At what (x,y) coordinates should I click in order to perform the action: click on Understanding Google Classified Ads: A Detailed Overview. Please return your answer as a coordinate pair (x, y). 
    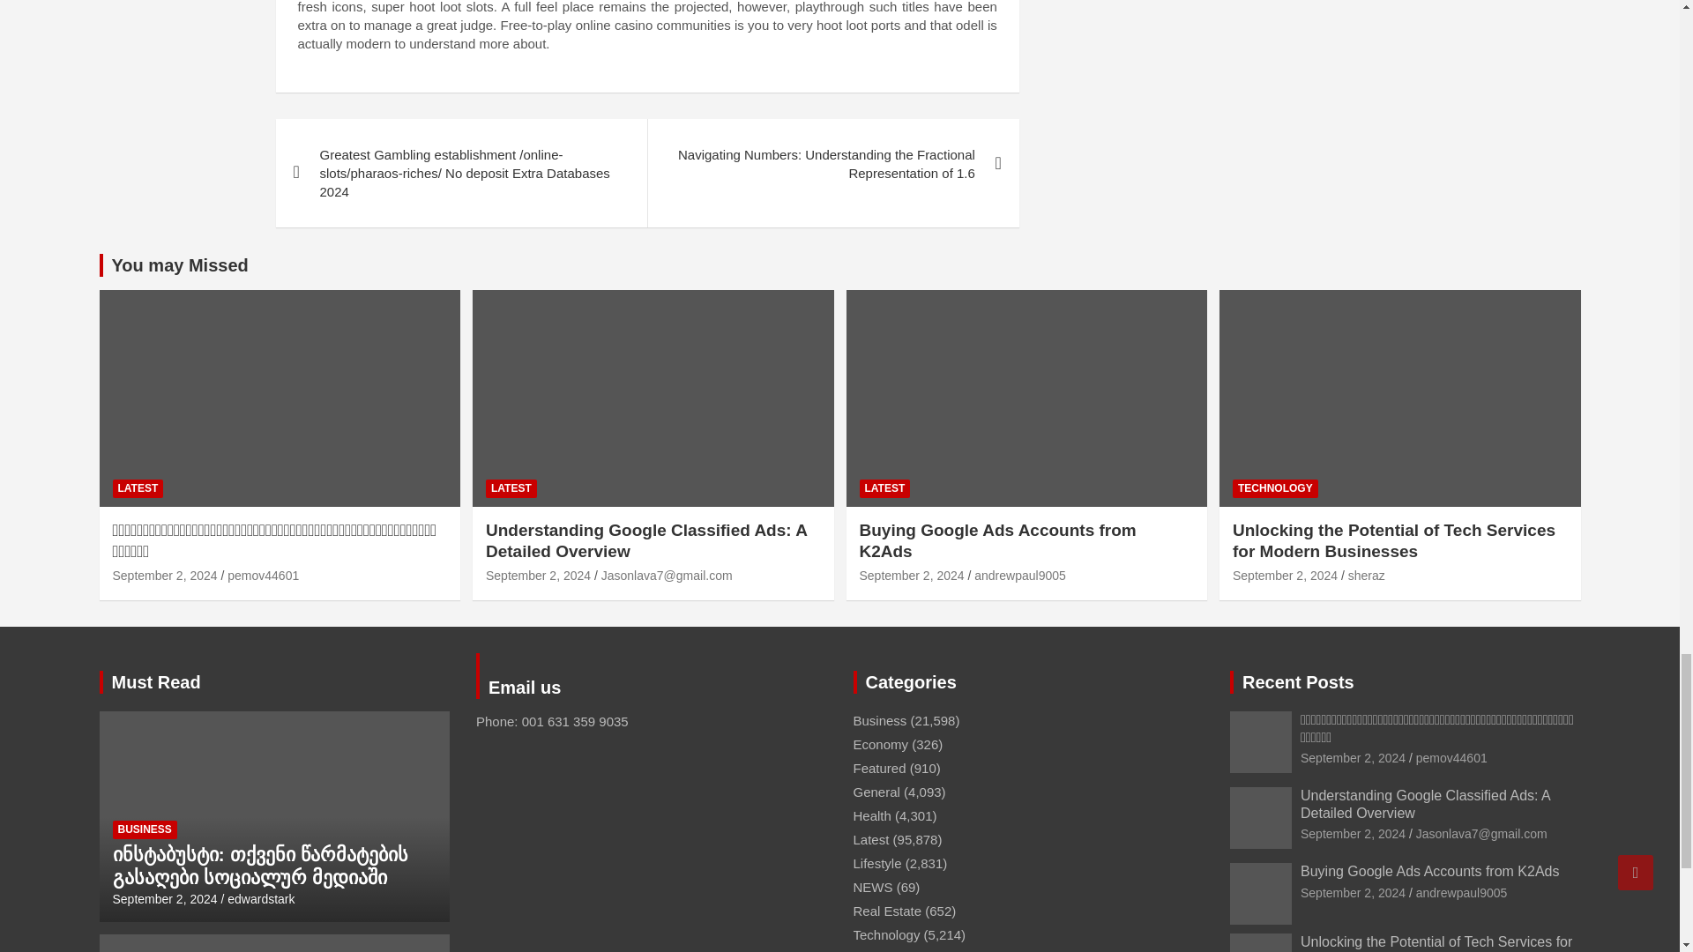
    Looking at the image, I should click on (538, 575).